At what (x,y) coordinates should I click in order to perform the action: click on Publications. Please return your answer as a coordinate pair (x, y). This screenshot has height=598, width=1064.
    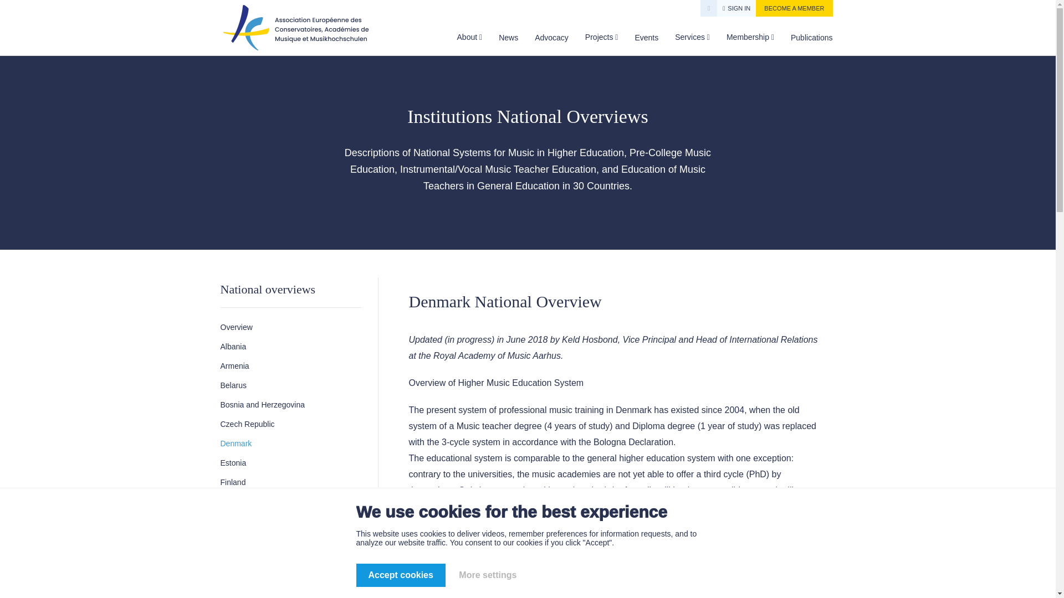
    Looking at the image, I should click on (811, 38).